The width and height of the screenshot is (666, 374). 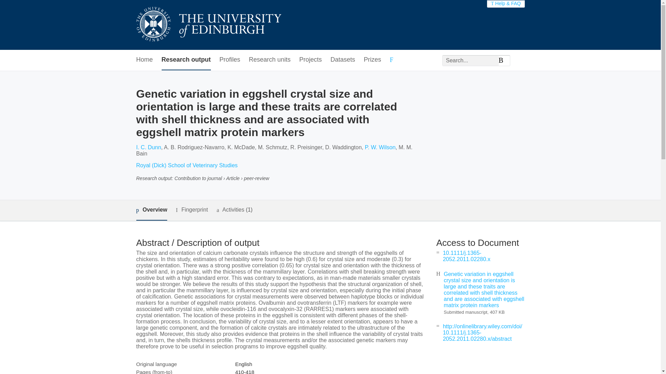 What do you see at coordinates (186, 60) in the screenshot?
I see `Research output` at bounding box center [186, 60].